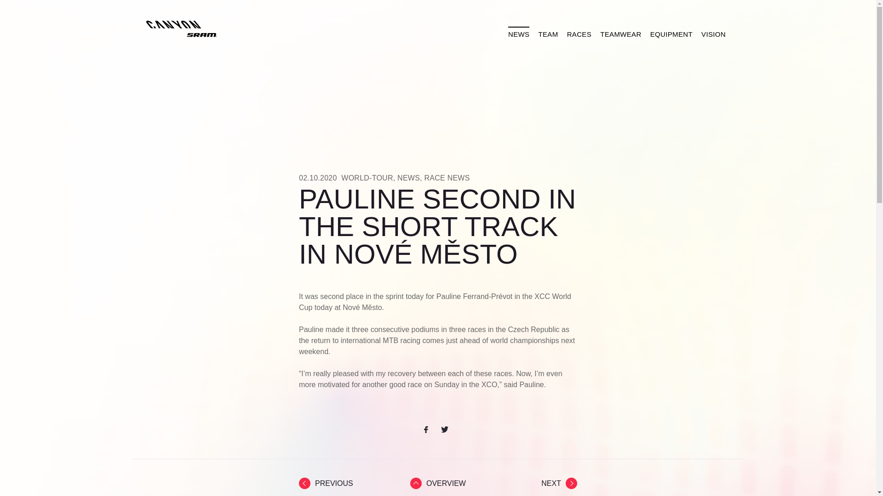  Describe the element at coordinates (447, 178) in the screenshot. I see `RACE NEWS` at that location.